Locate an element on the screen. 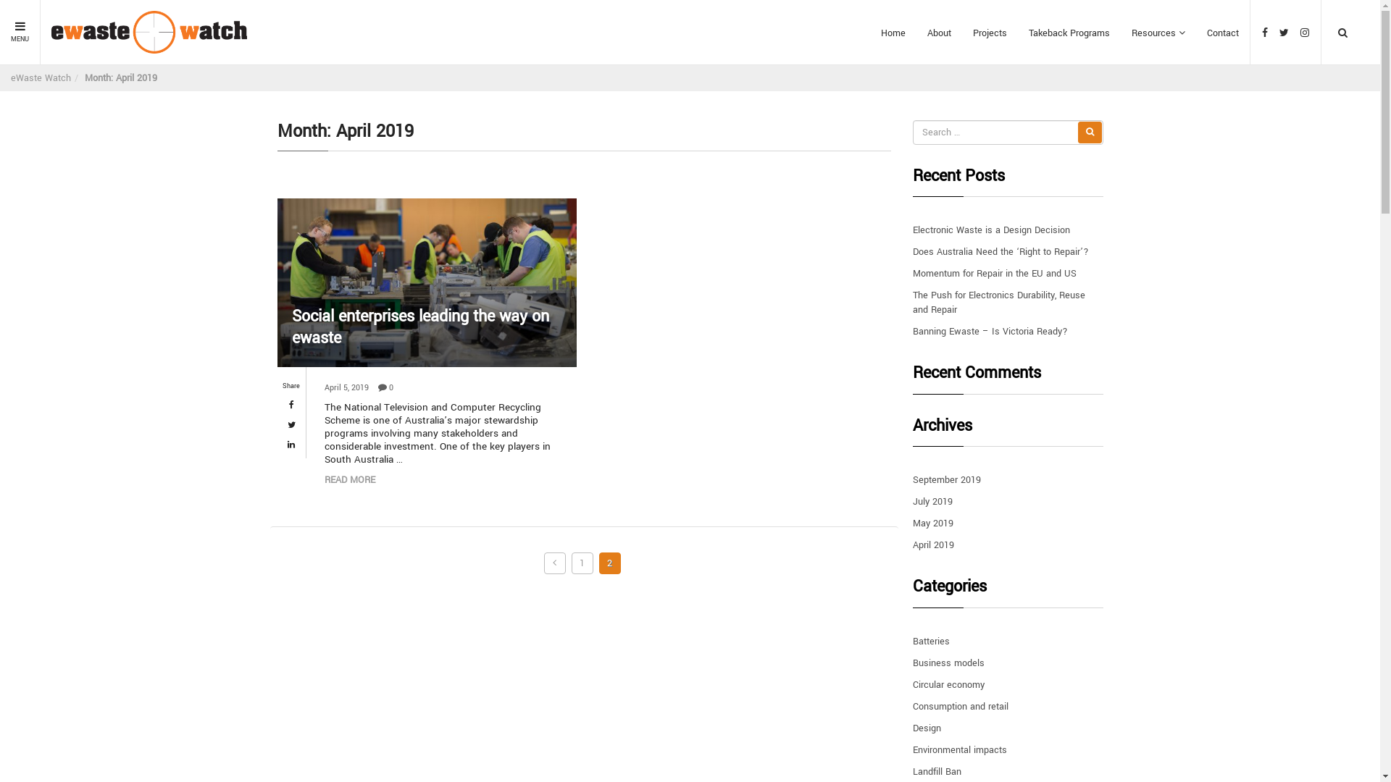 The width and height of the screenshot is (1391, 782). Home is located at coordinates (893, 33).